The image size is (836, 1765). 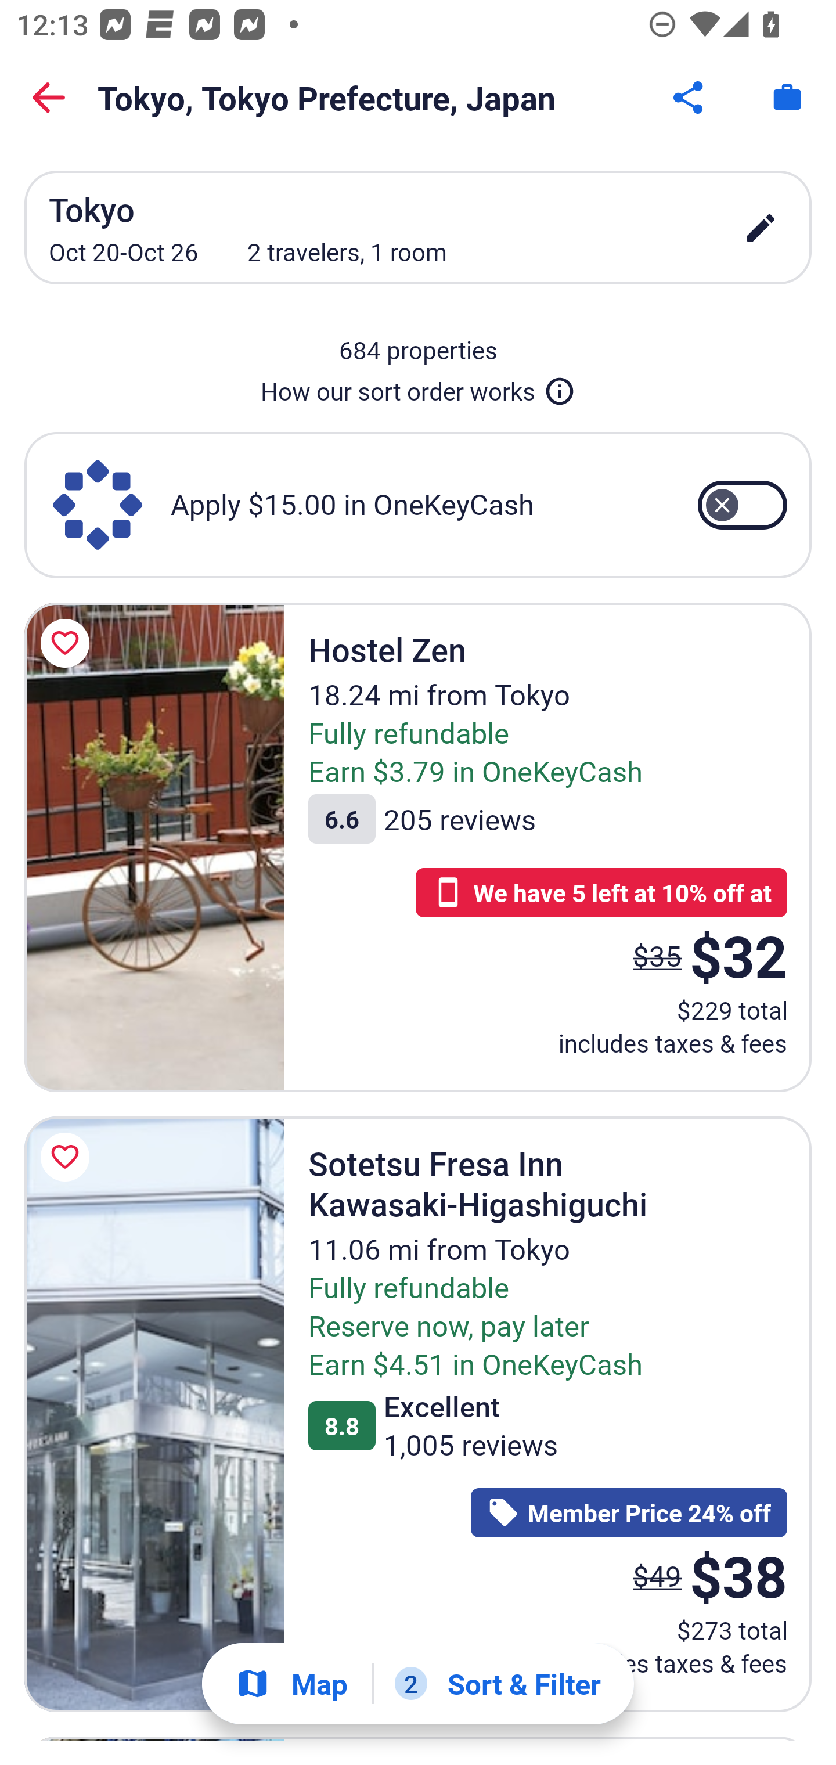 I want to click on Back, so click(x=49, y=98).